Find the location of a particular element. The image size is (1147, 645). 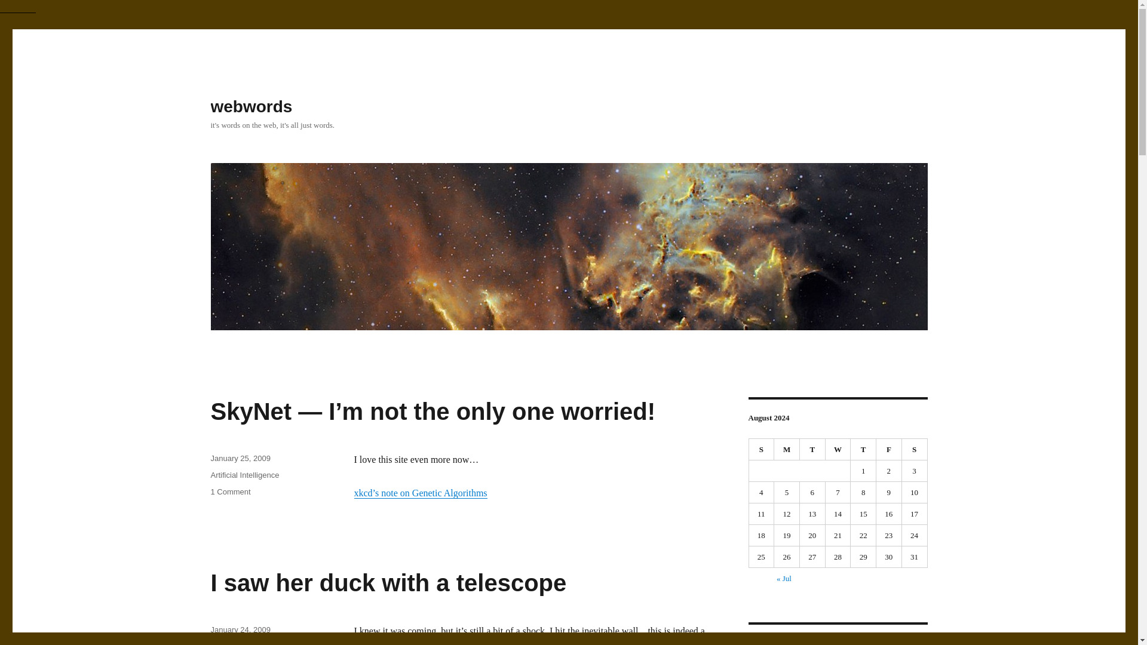

Artificial Intelligence is located at coordinates (244, 475).